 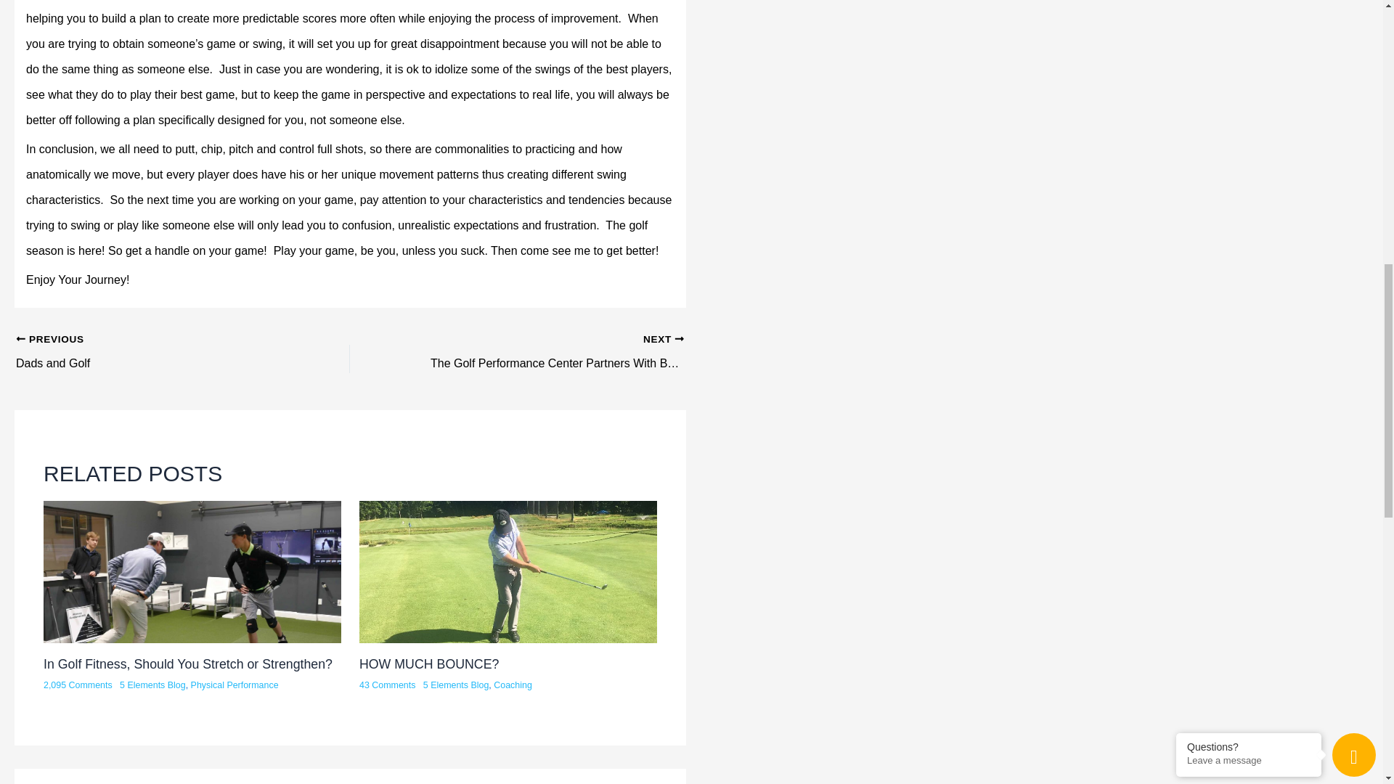 I want to click on Dads and Golf, so click(x=150, y=356).